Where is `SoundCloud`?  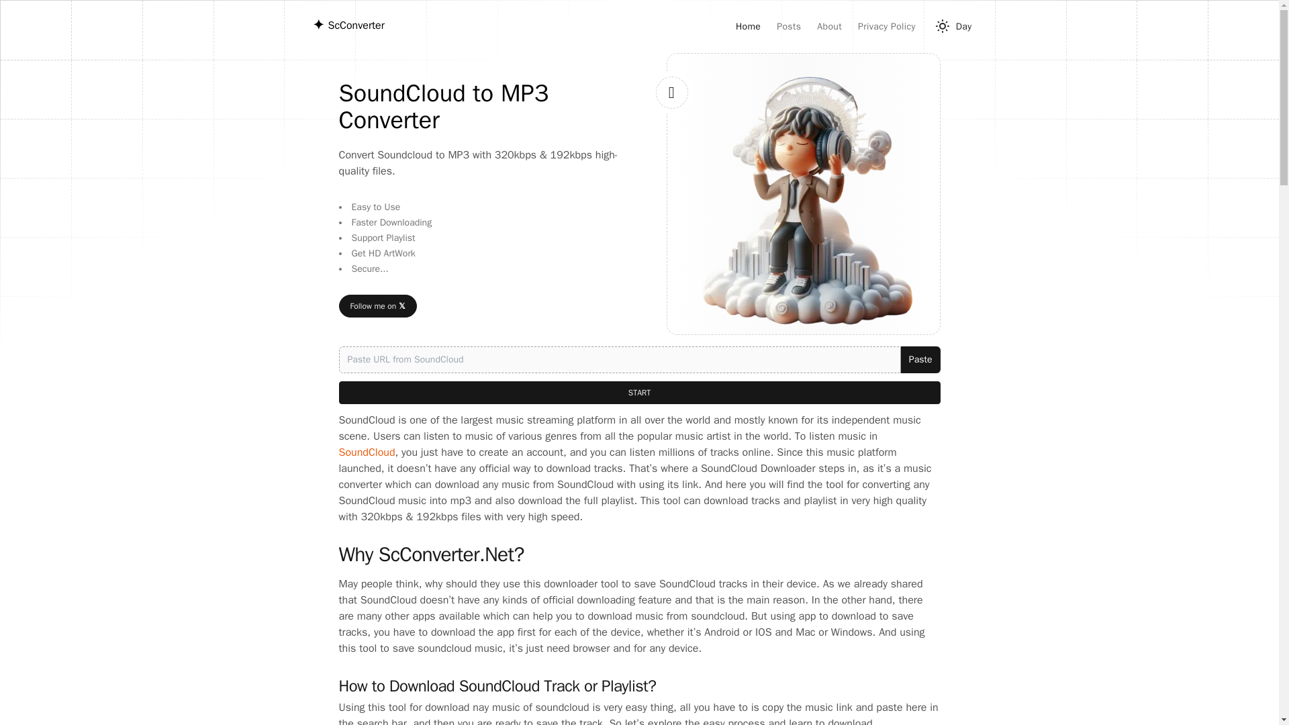
SoundCloud is located at coordinates (366, 452).